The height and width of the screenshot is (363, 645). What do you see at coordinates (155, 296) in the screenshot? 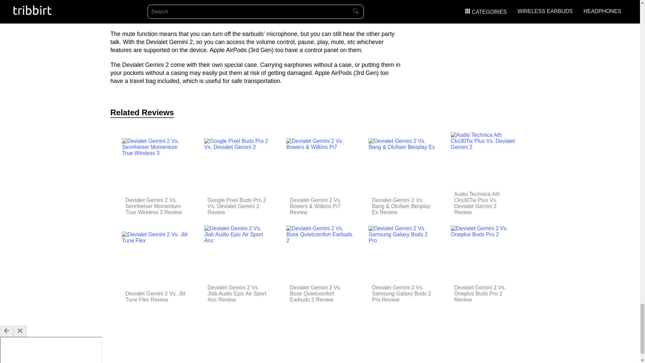
I see `Devialet Gemini 2 Vs. Jbl Tune Flex Review` at bounding box center [155, 296].